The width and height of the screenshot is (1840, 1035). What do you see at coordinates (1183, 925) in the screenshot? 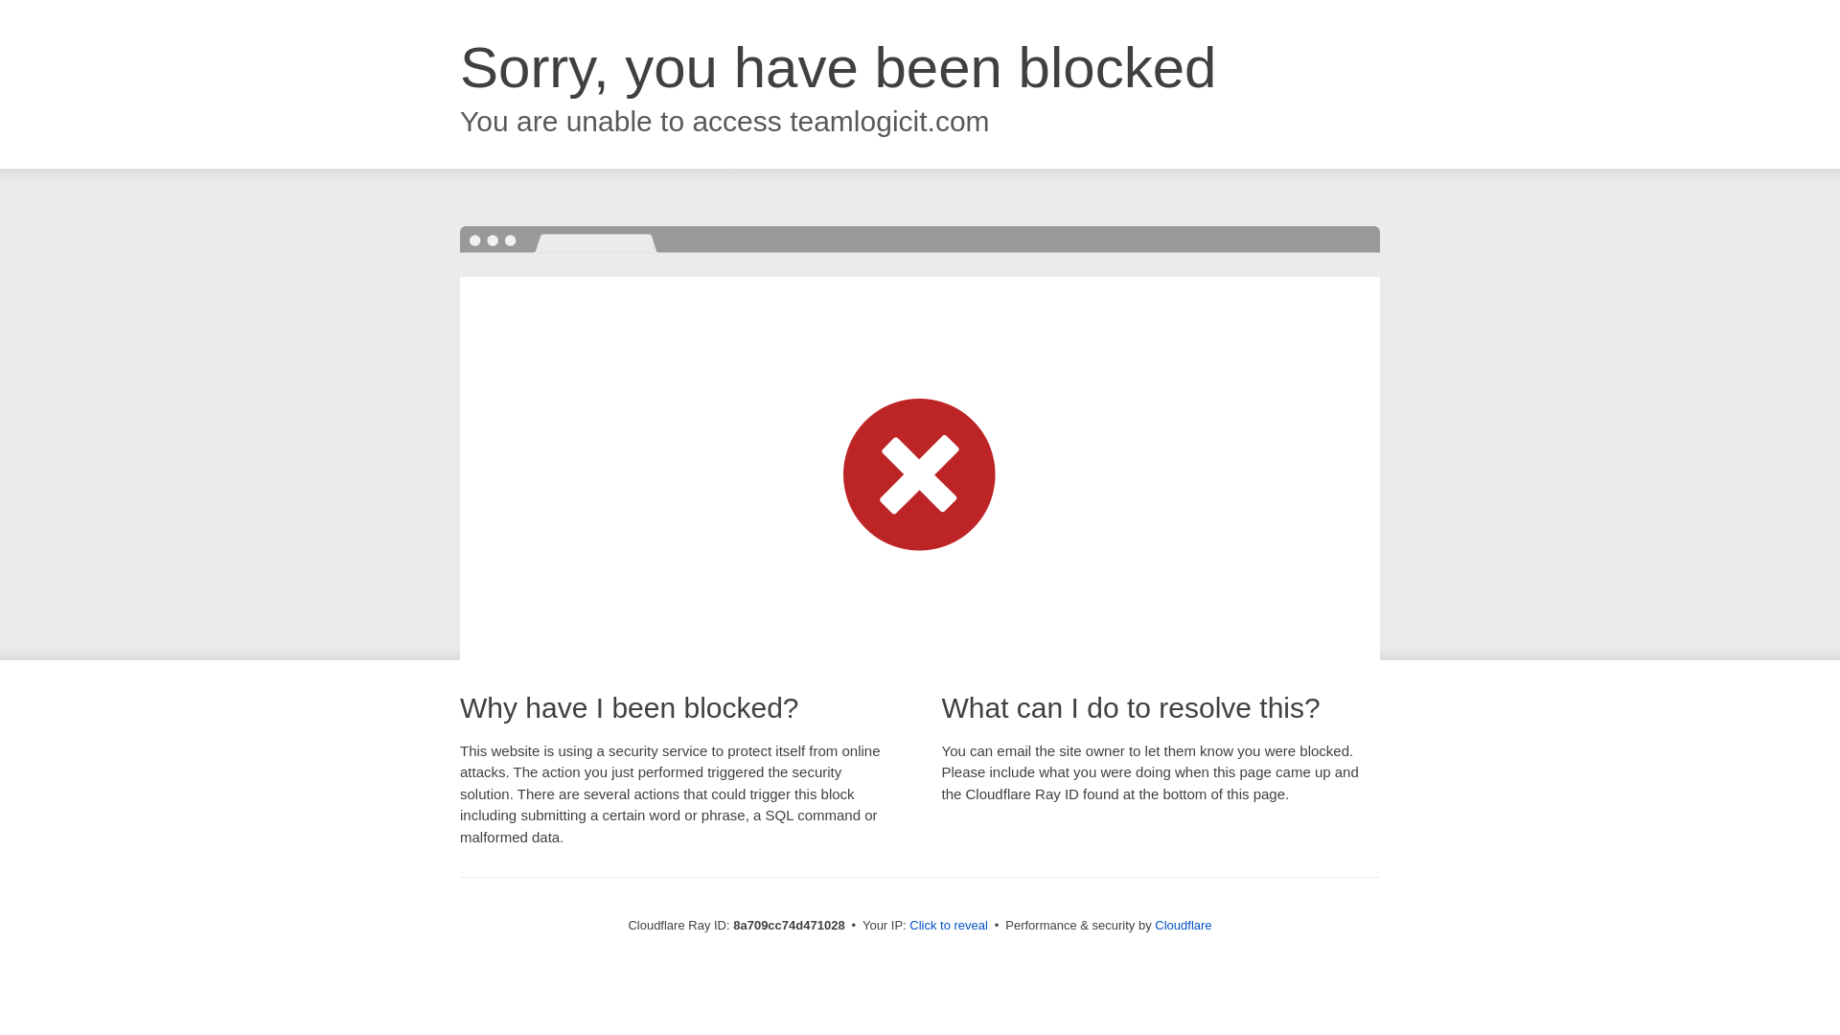
I see `Cloudflare` at bounding box center [1183, 925].